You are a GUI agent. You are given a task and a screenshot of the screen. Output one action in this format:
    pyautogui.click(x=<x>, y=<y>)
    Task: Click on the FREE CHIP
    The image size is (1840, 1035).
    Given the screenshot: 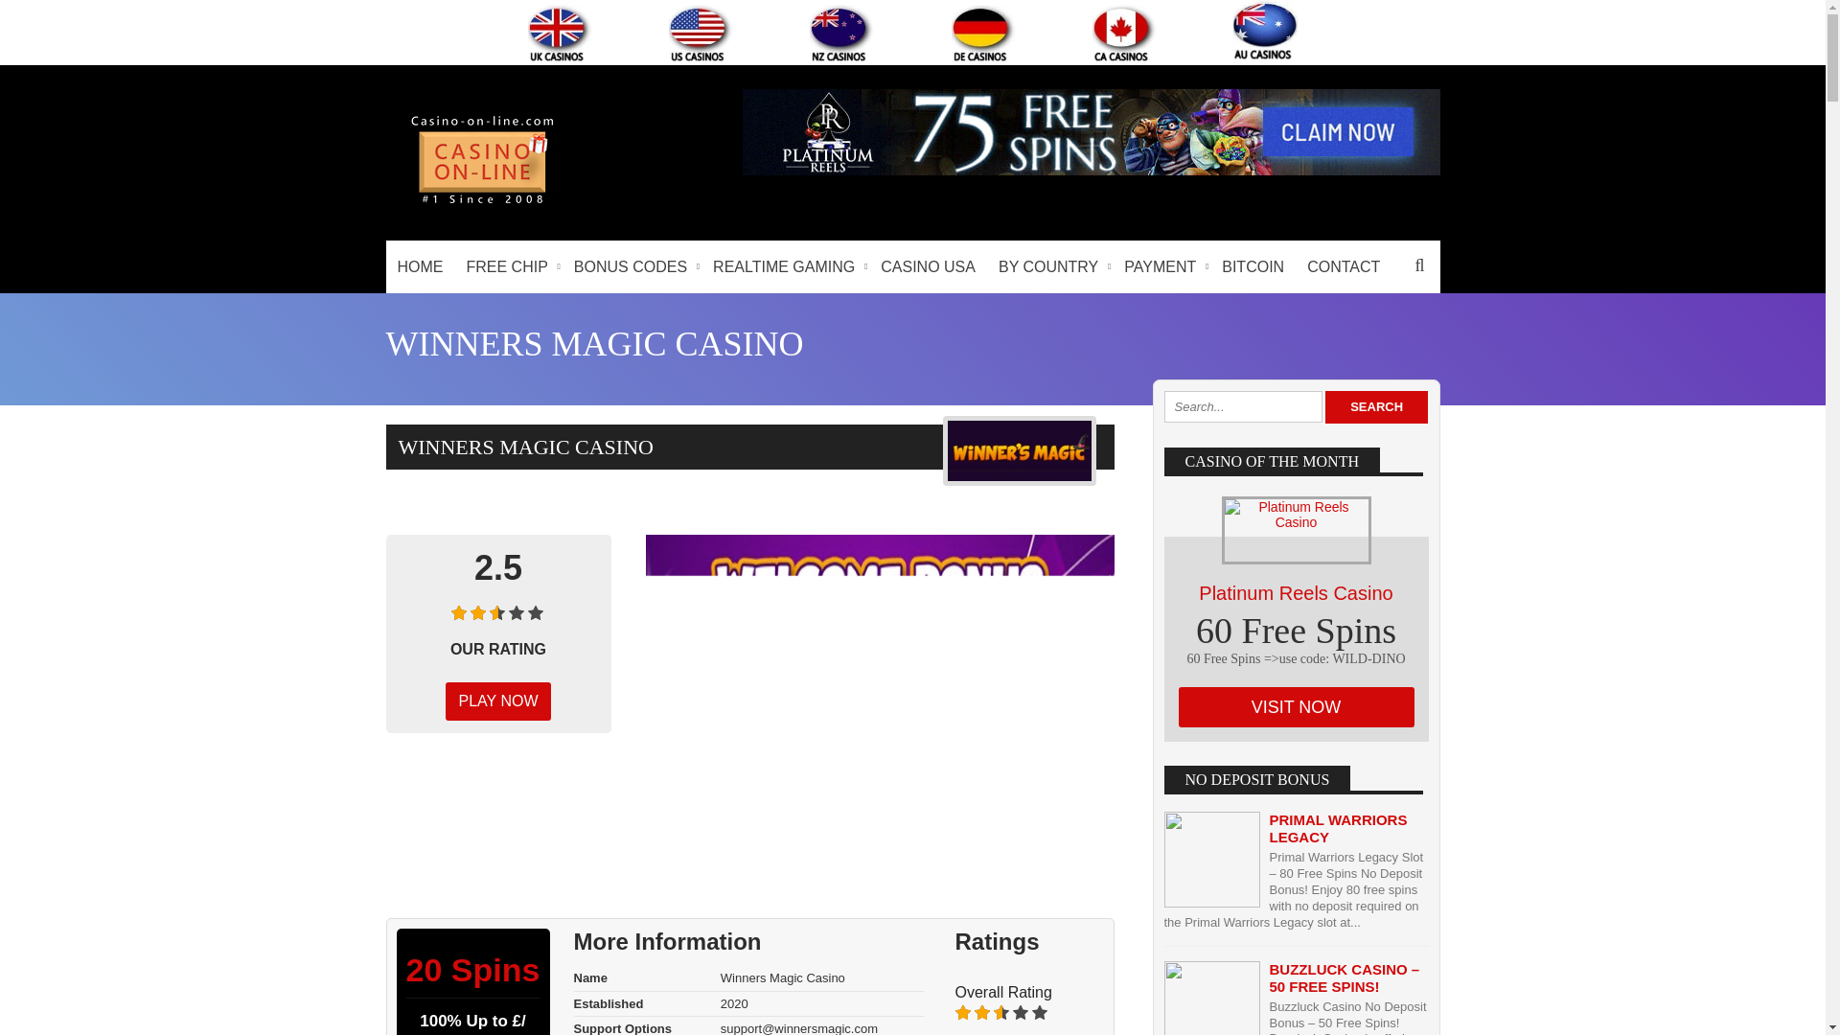 What is the action you would take?
    pyautogui.click(x=508, y=266)
    